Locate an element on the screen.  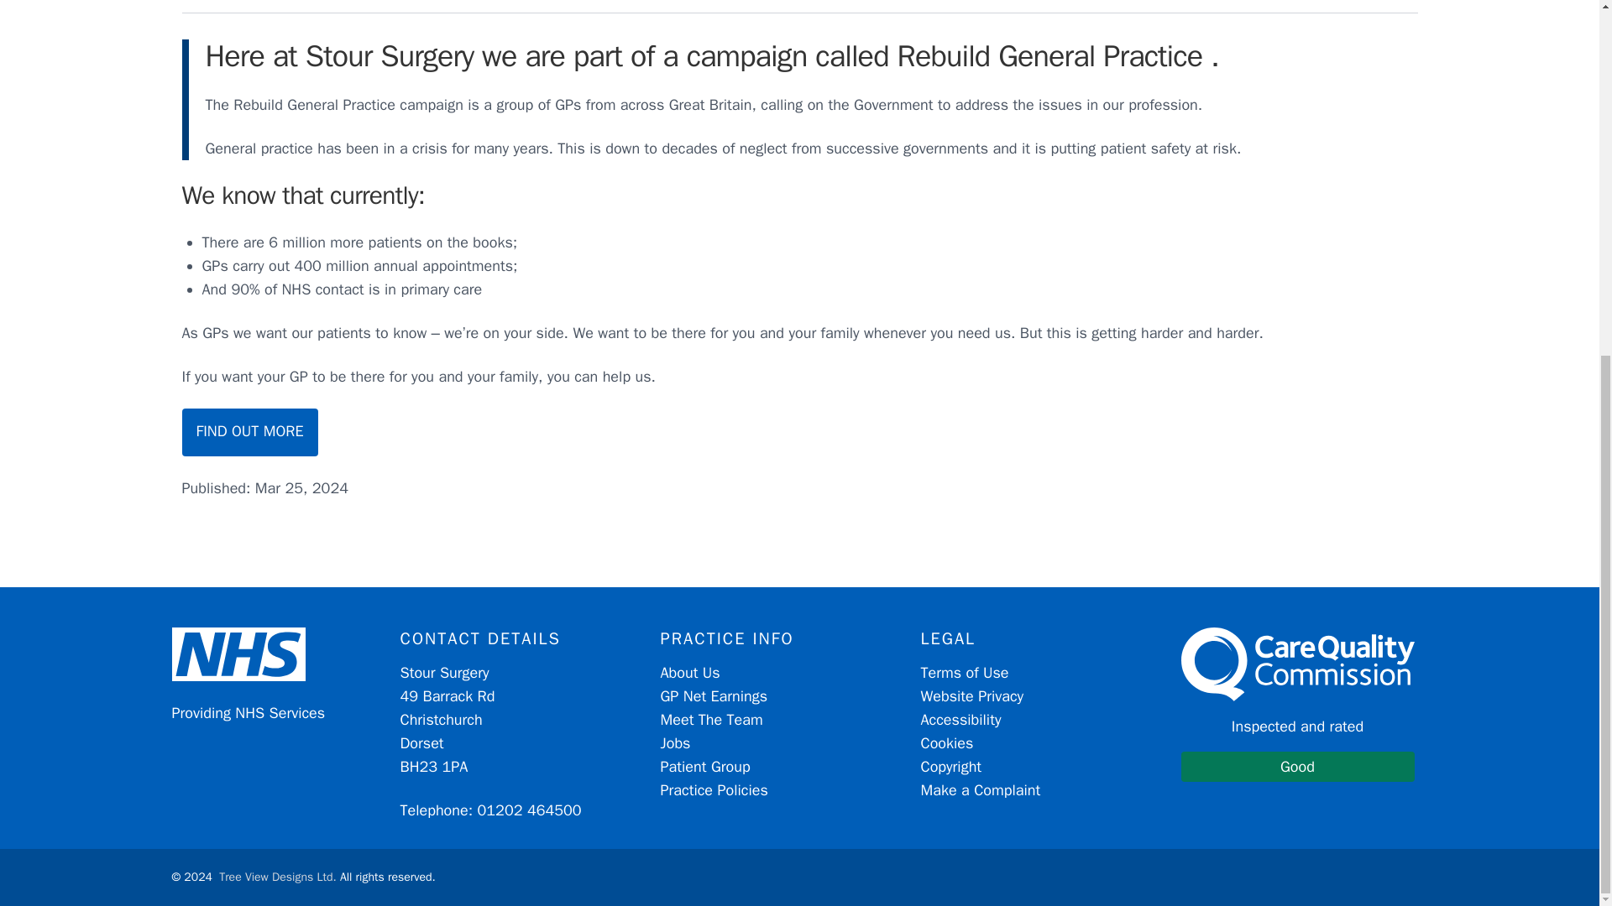
Terms of Use is located at coordinates (688, 673).